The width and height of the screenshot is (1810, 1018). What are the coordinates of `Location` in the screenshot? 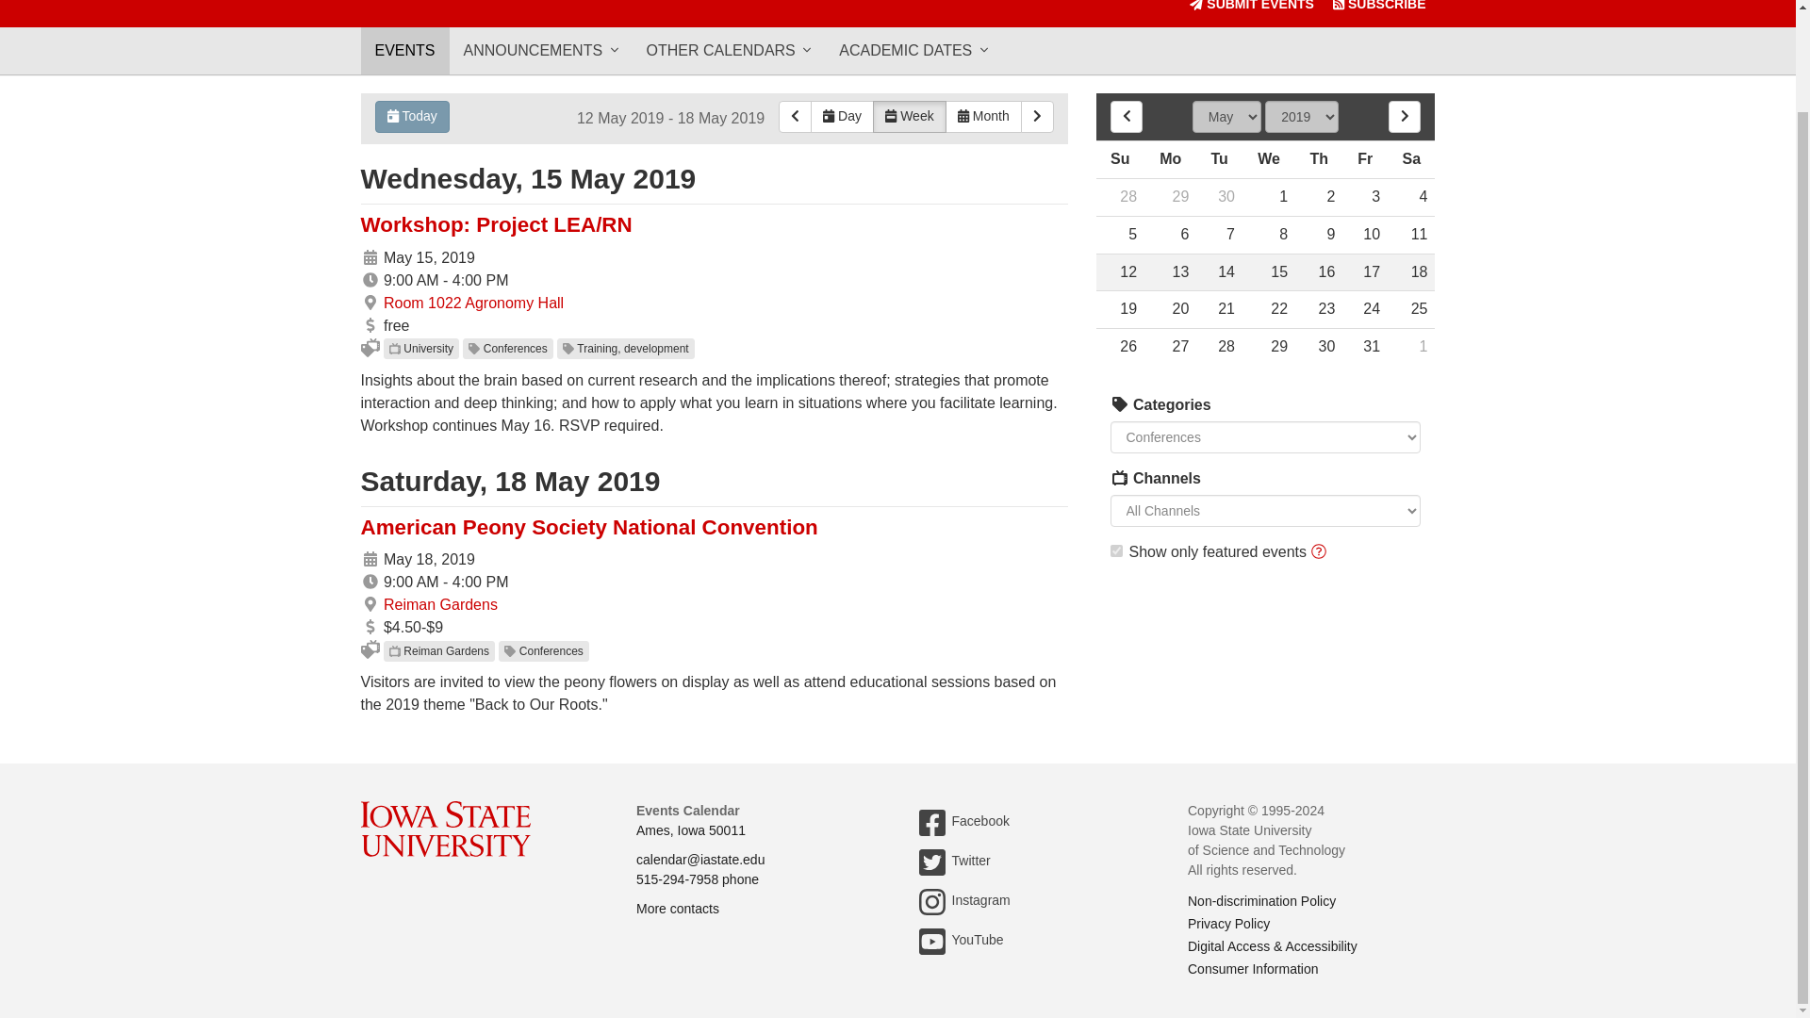 It's located at (370, 603).